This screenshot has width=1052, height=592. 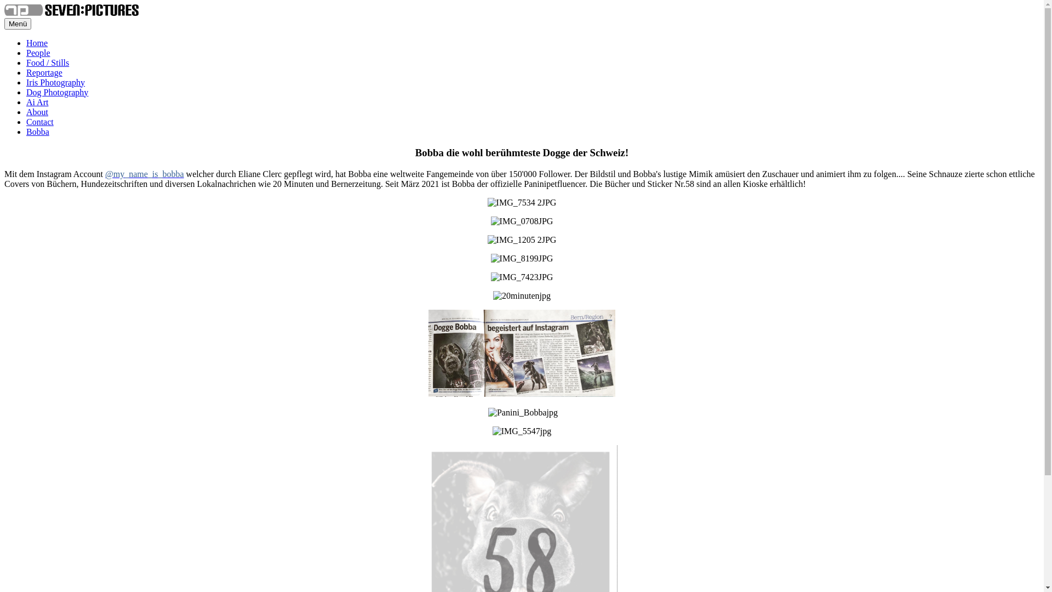 I want to click on Reportage, so click(x=44, y=72).